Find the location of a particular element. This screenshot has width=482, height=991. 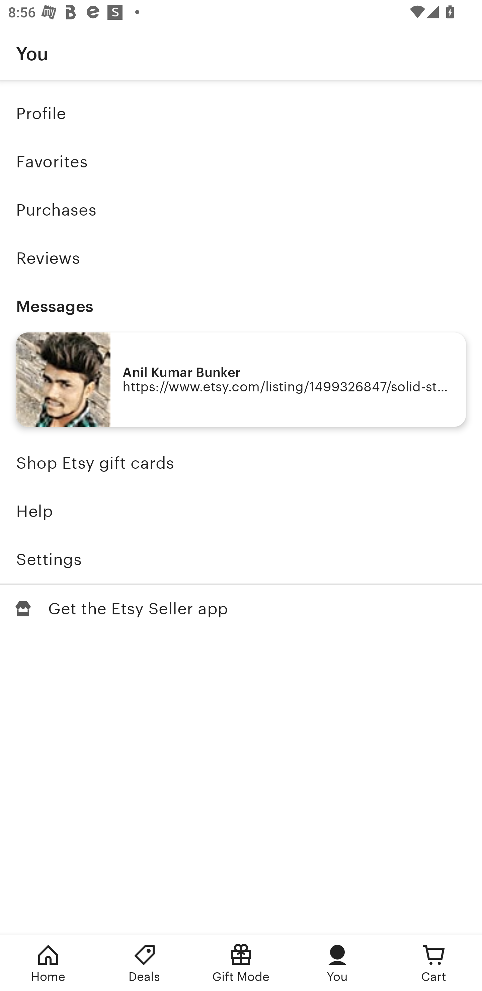

Shop Etsy gift cards is located at coordinates (241, 463).